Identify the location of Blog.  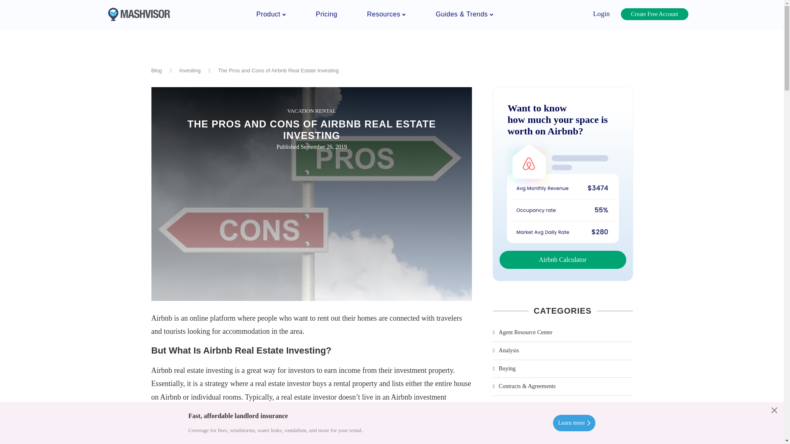
(156, 71).